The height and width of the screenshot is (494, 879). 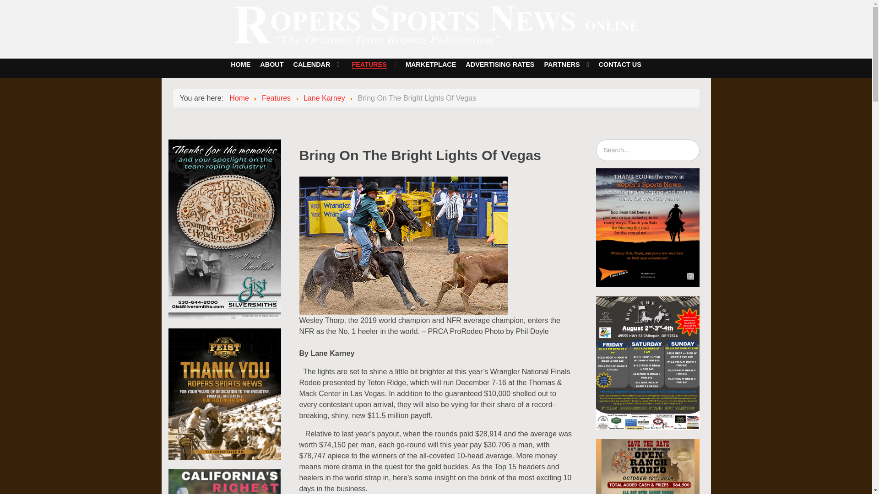 What do you see at coordinates (241, 64) in the screenshot?
I see `HOME` at bounding box center [241, 64].